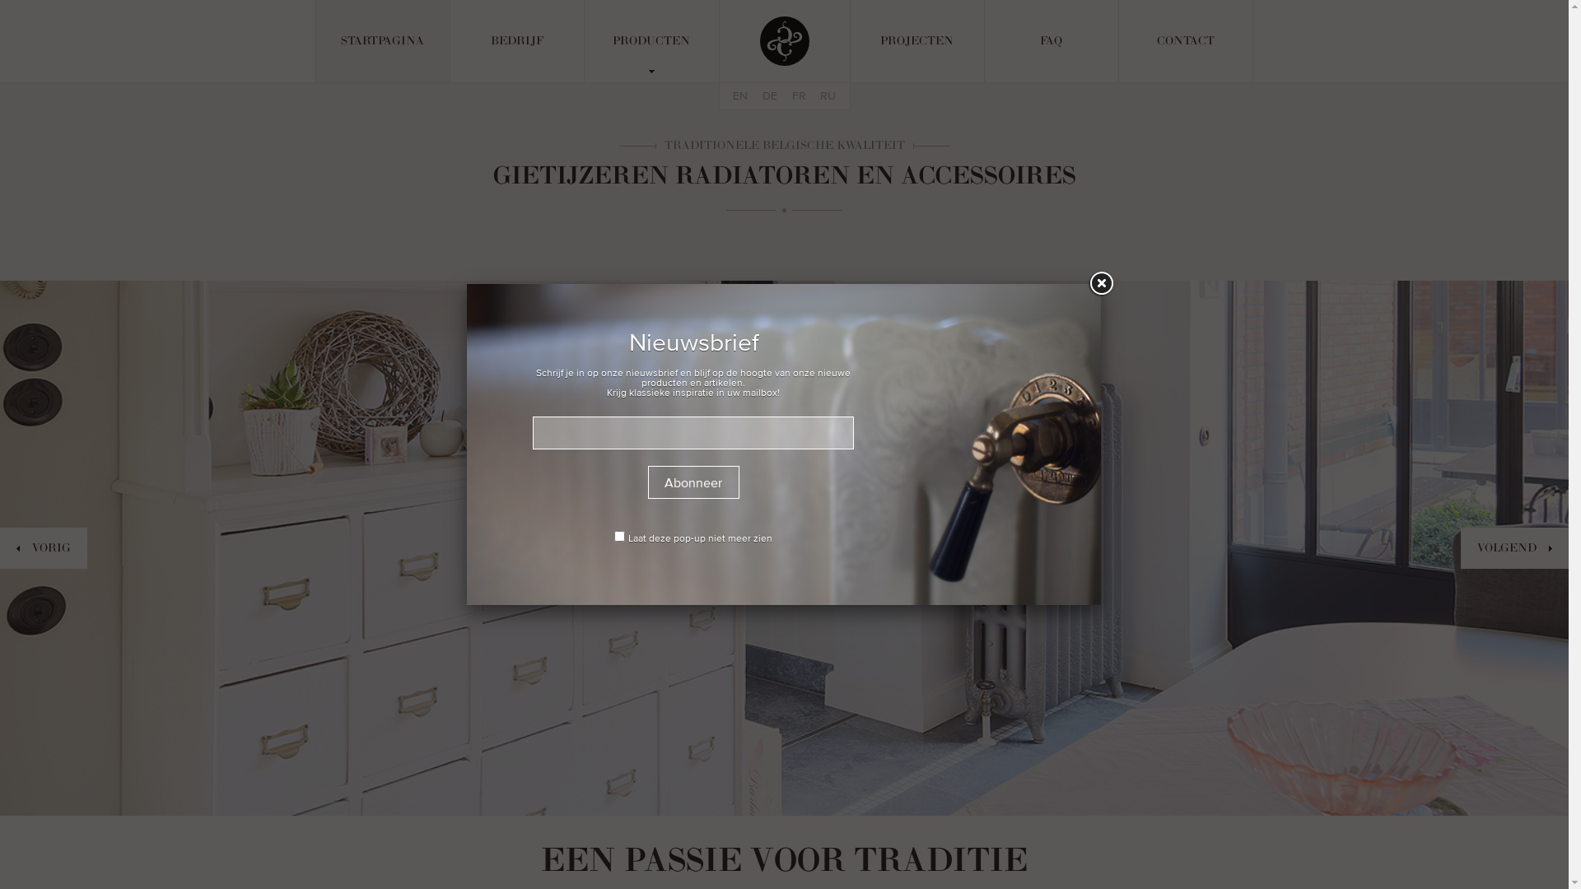 This screenshot has width=1581, height=889. What do you see at coordinates (693, 482) in the screenshot?
I see `Abonneer` at bounding box center [693, 482].